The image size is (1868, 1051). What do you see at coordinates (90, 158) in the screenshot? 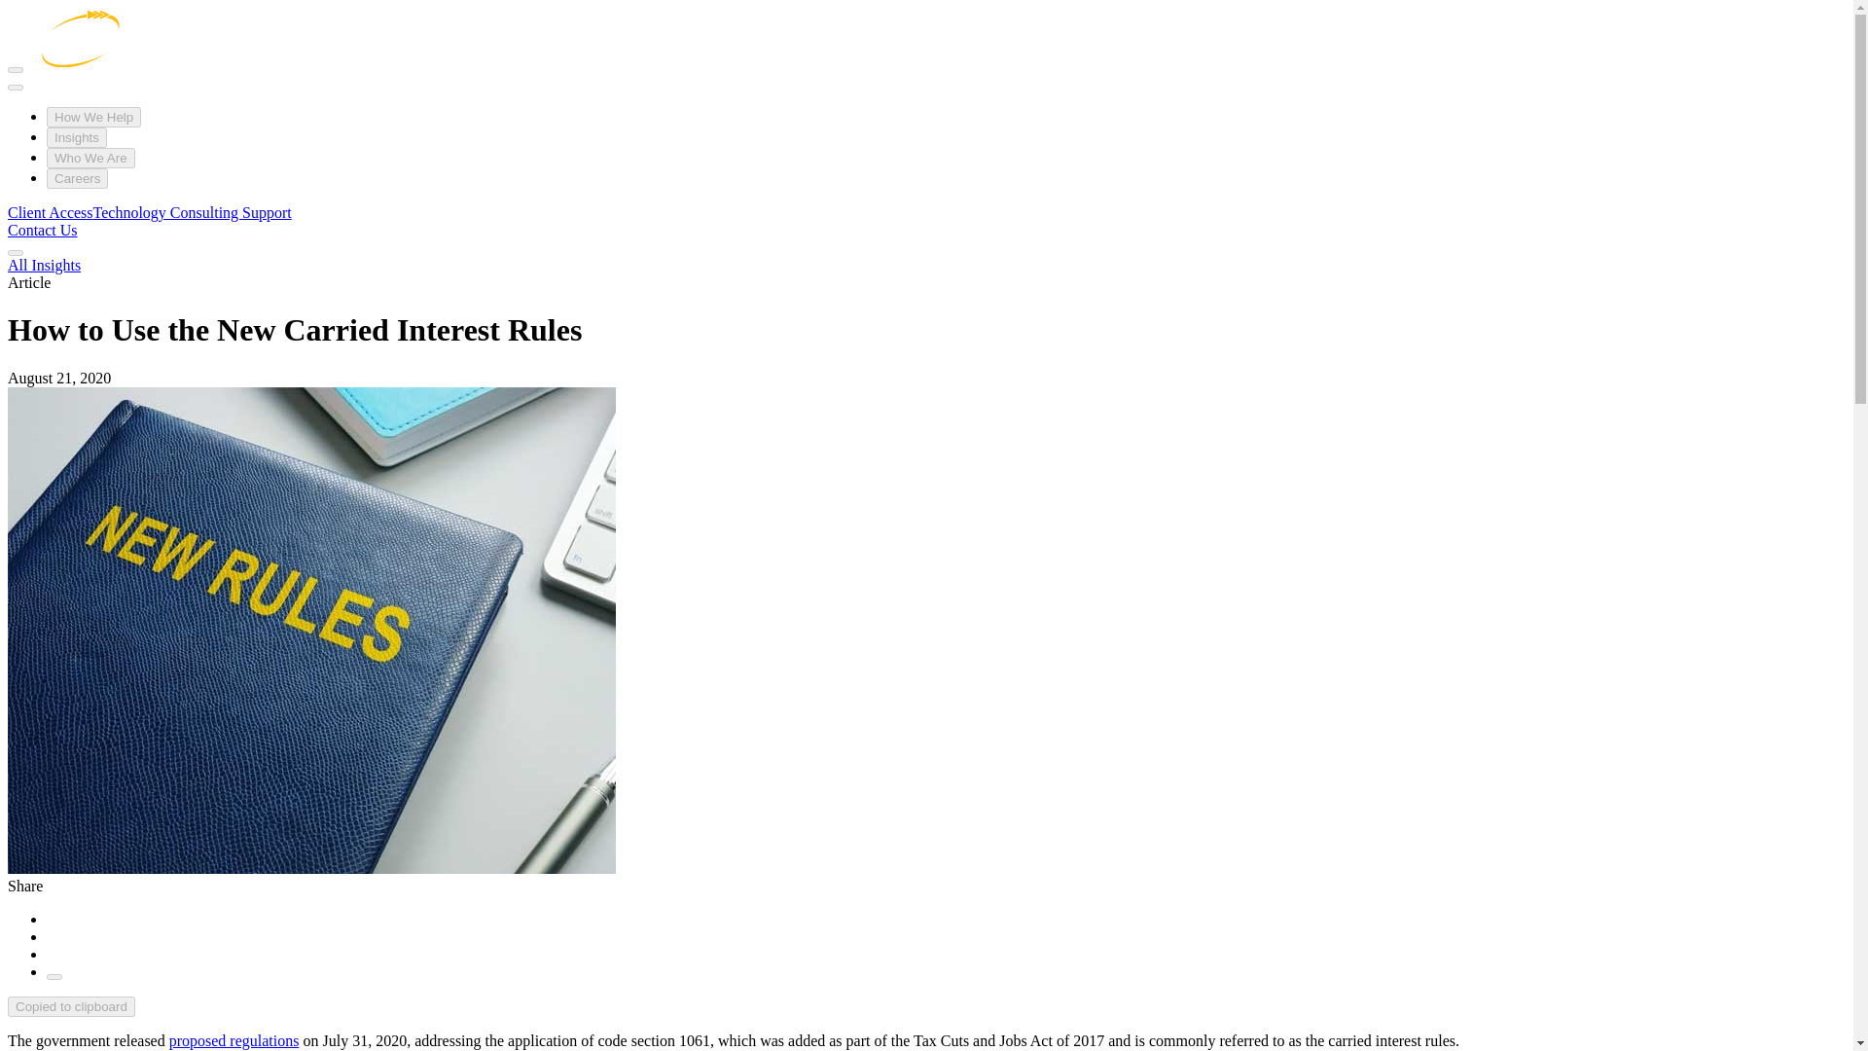
I see `Who We Are` at bounding box center [90, 158].